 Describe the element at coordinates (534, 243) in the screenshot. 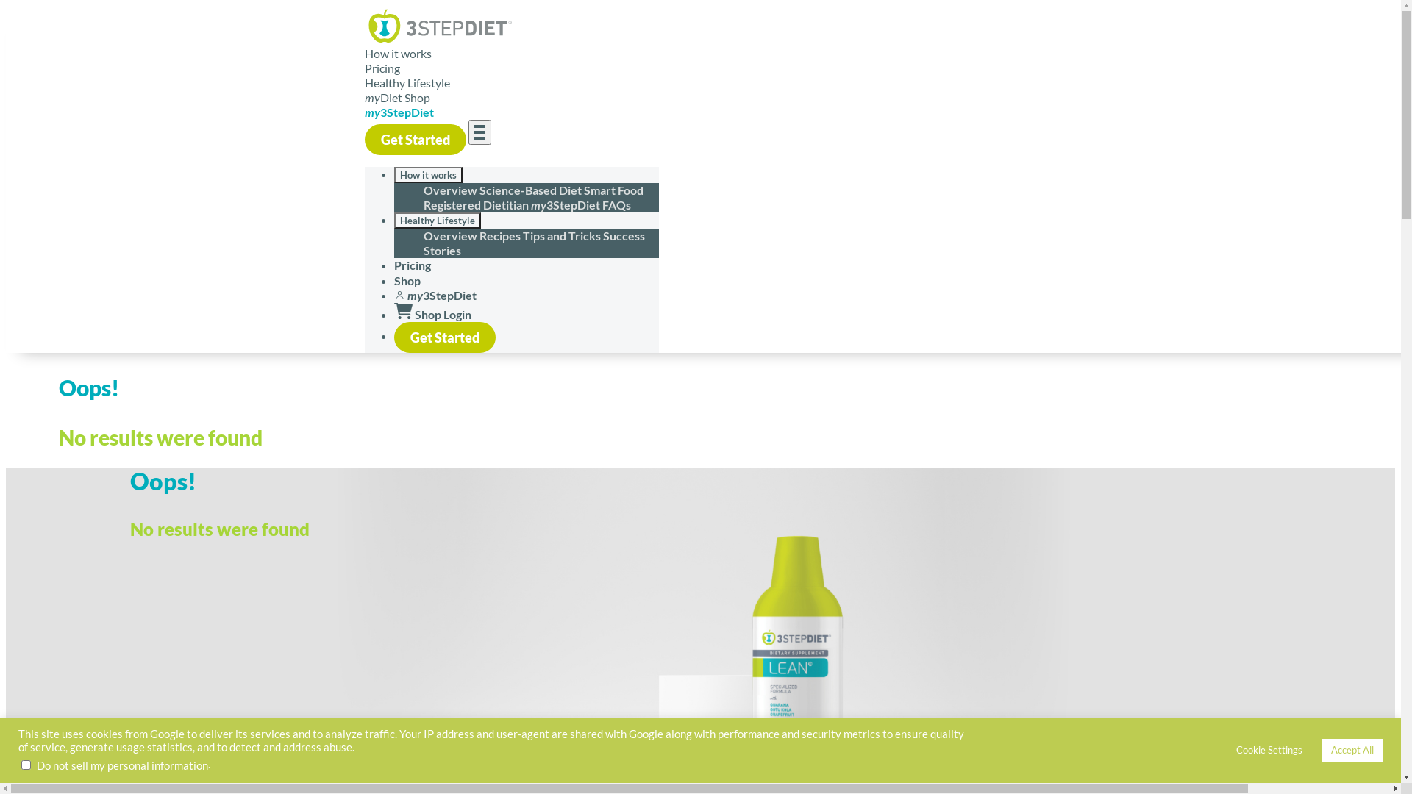

I see `Success Stories` at that location.